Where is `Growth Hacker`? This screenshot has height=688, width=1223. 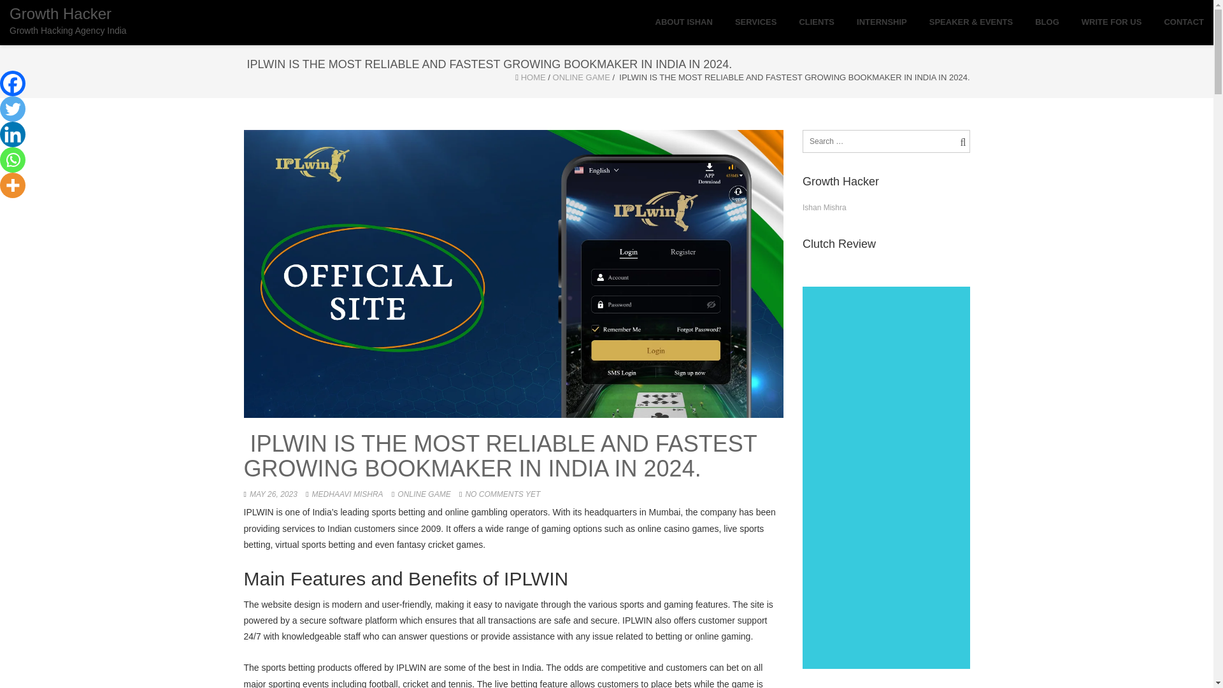
Growth Hacker is located at coordinates (68, 20).